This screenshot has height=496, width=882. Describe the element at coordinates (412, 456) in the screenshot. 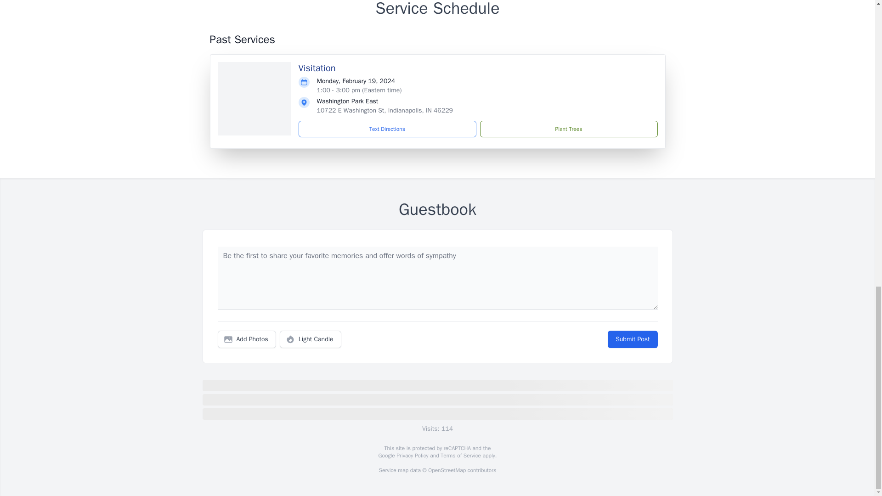

I see `Privacy Policy` at that location.